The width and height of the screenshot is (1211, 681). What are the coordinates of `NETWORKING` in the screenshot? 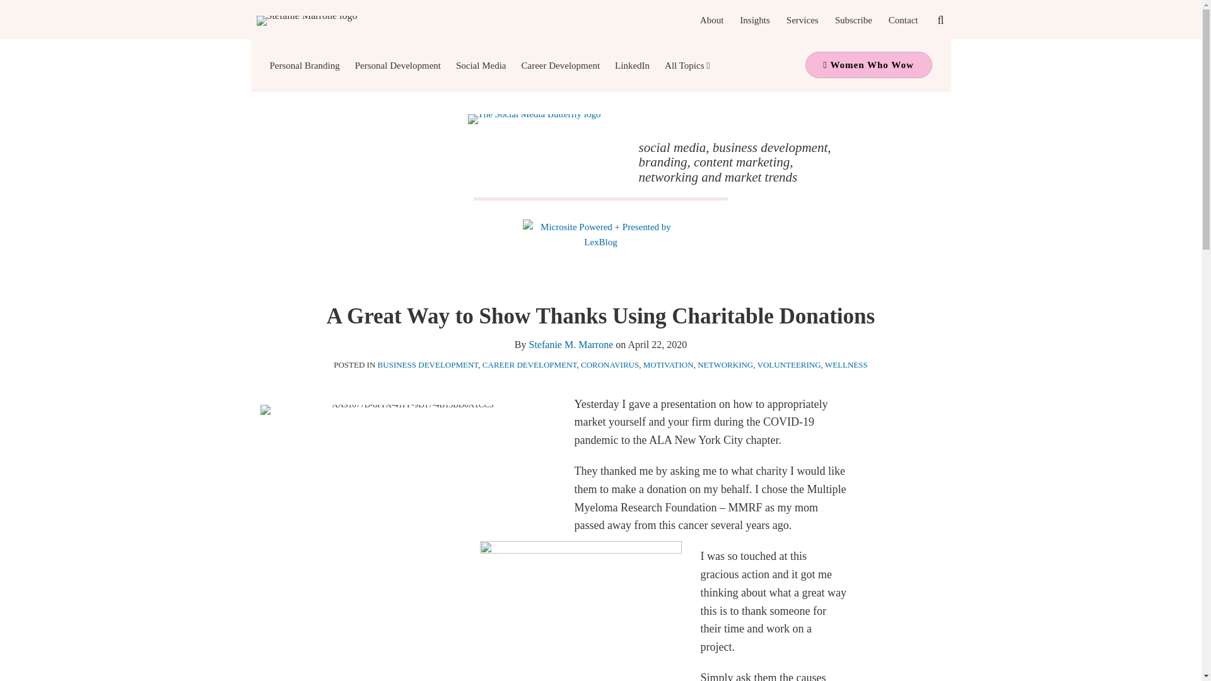 It's located at (725, 364).